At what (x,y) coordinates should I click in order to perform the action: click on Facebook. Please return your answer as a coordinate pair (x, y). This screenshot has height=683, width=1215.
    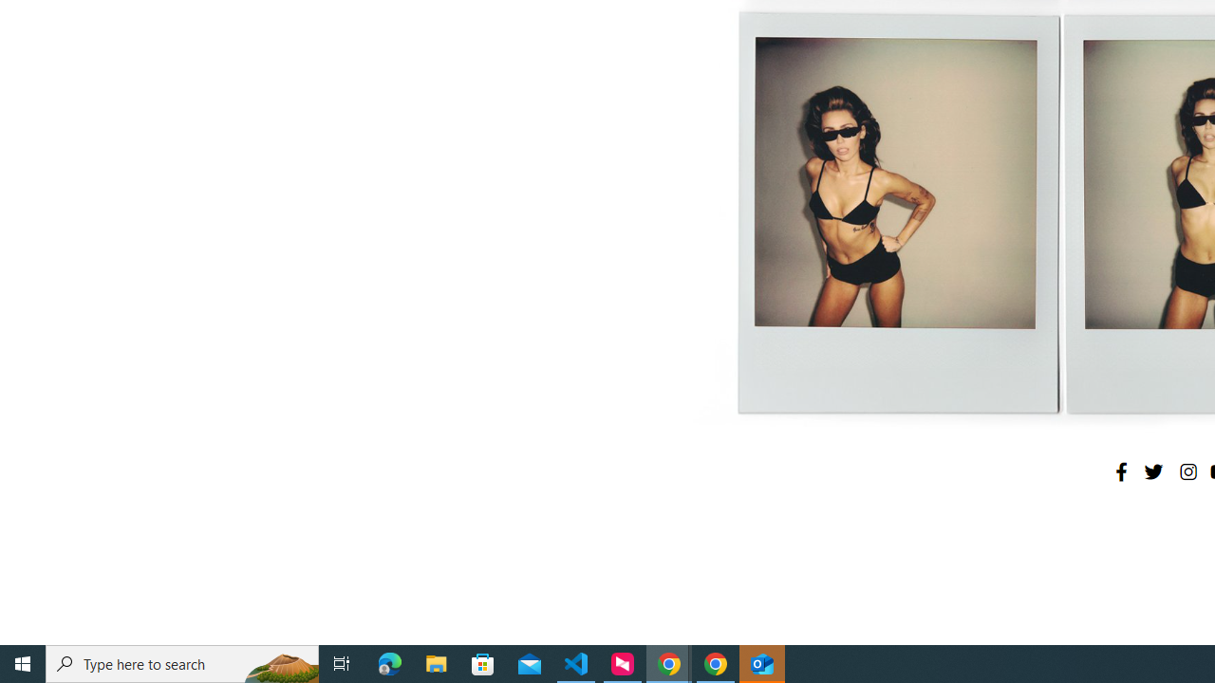
    Looking at the image, I should click on (1121, 471).